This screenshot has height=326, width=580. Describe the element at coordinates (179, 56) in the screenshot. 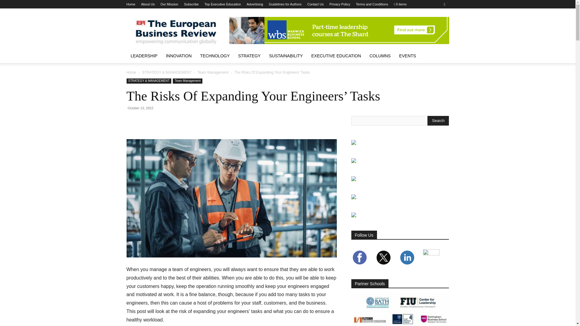

I see `Innovation` at that location.